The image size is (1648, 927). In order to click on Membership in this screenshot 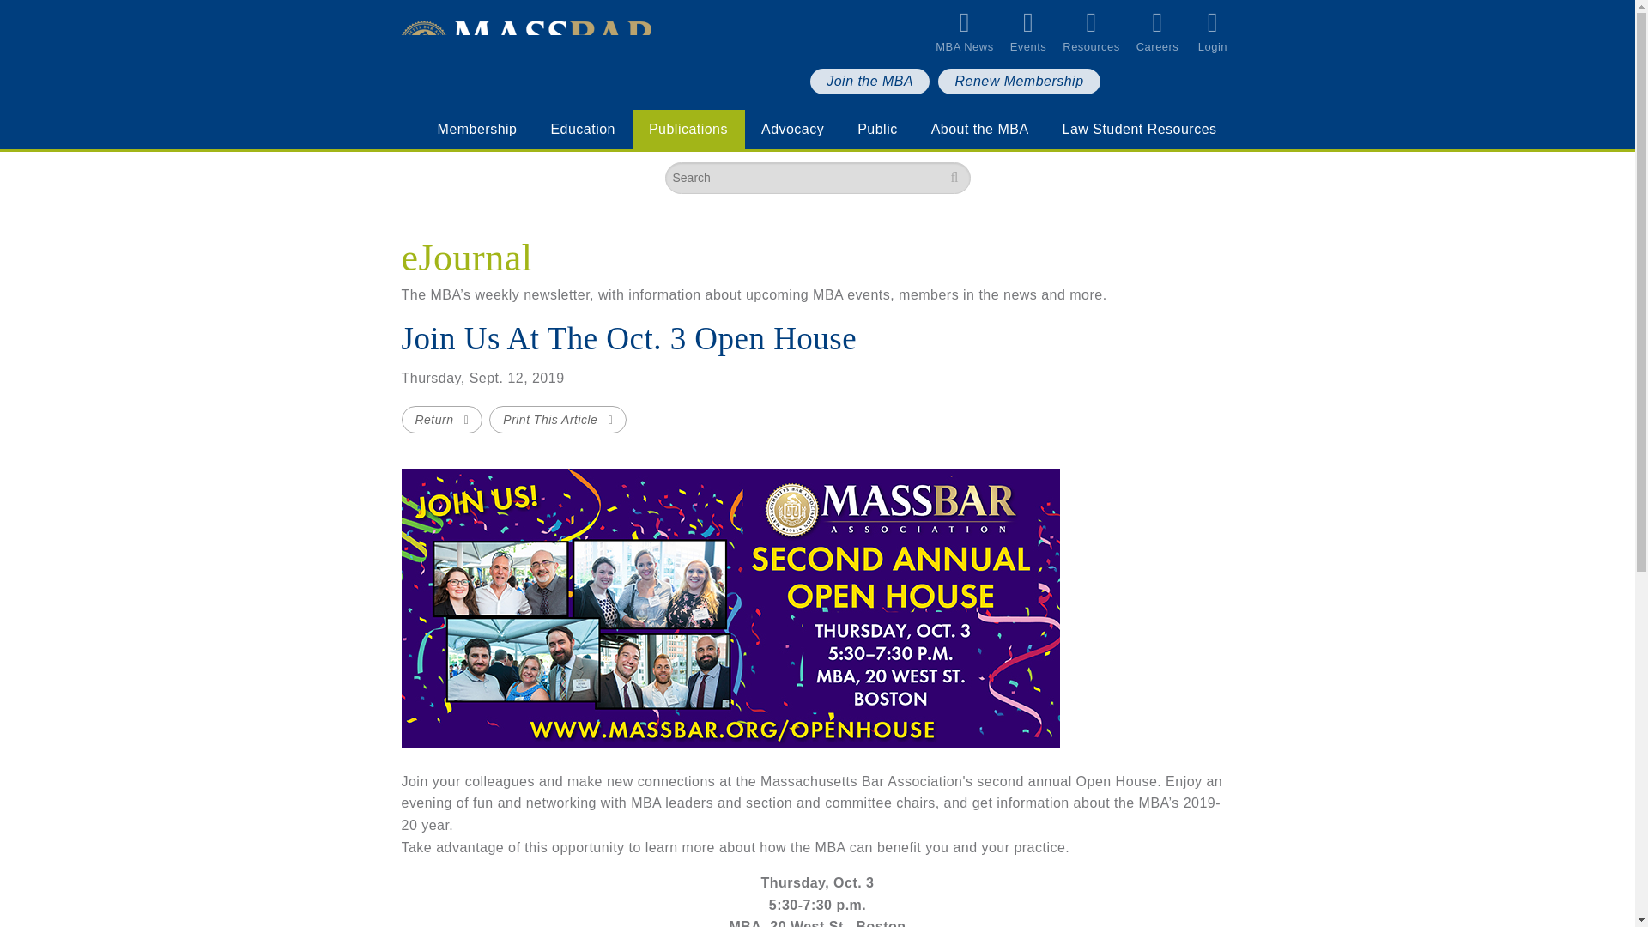, I will do `click(477, 129)`.